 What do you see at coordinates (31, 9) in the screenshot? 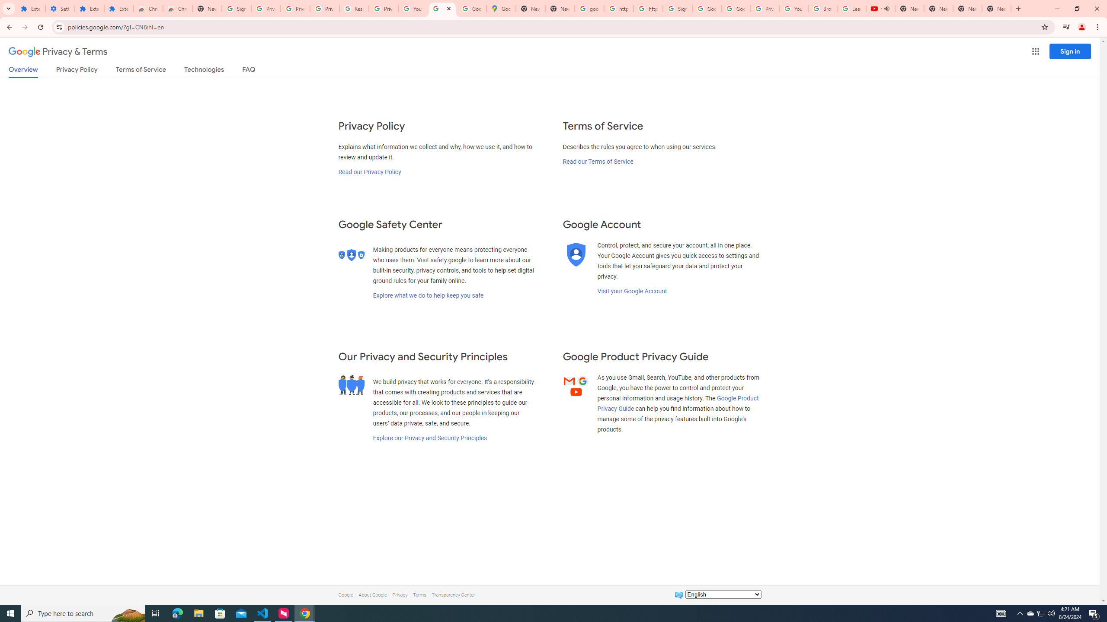
I see `Extensions` at bounding box center [31, 9].